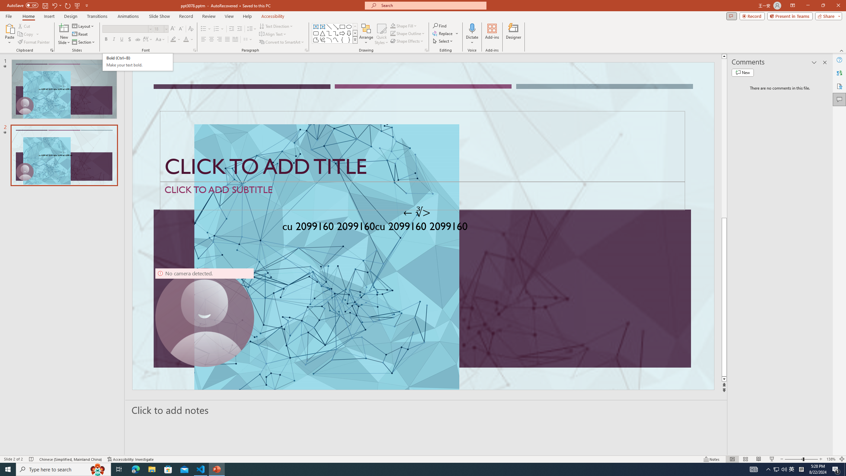 This screenshot has width=846, height=476. Describe the element at coordinates (161, 29) in the screenshot. I see `Font Size` at that location.